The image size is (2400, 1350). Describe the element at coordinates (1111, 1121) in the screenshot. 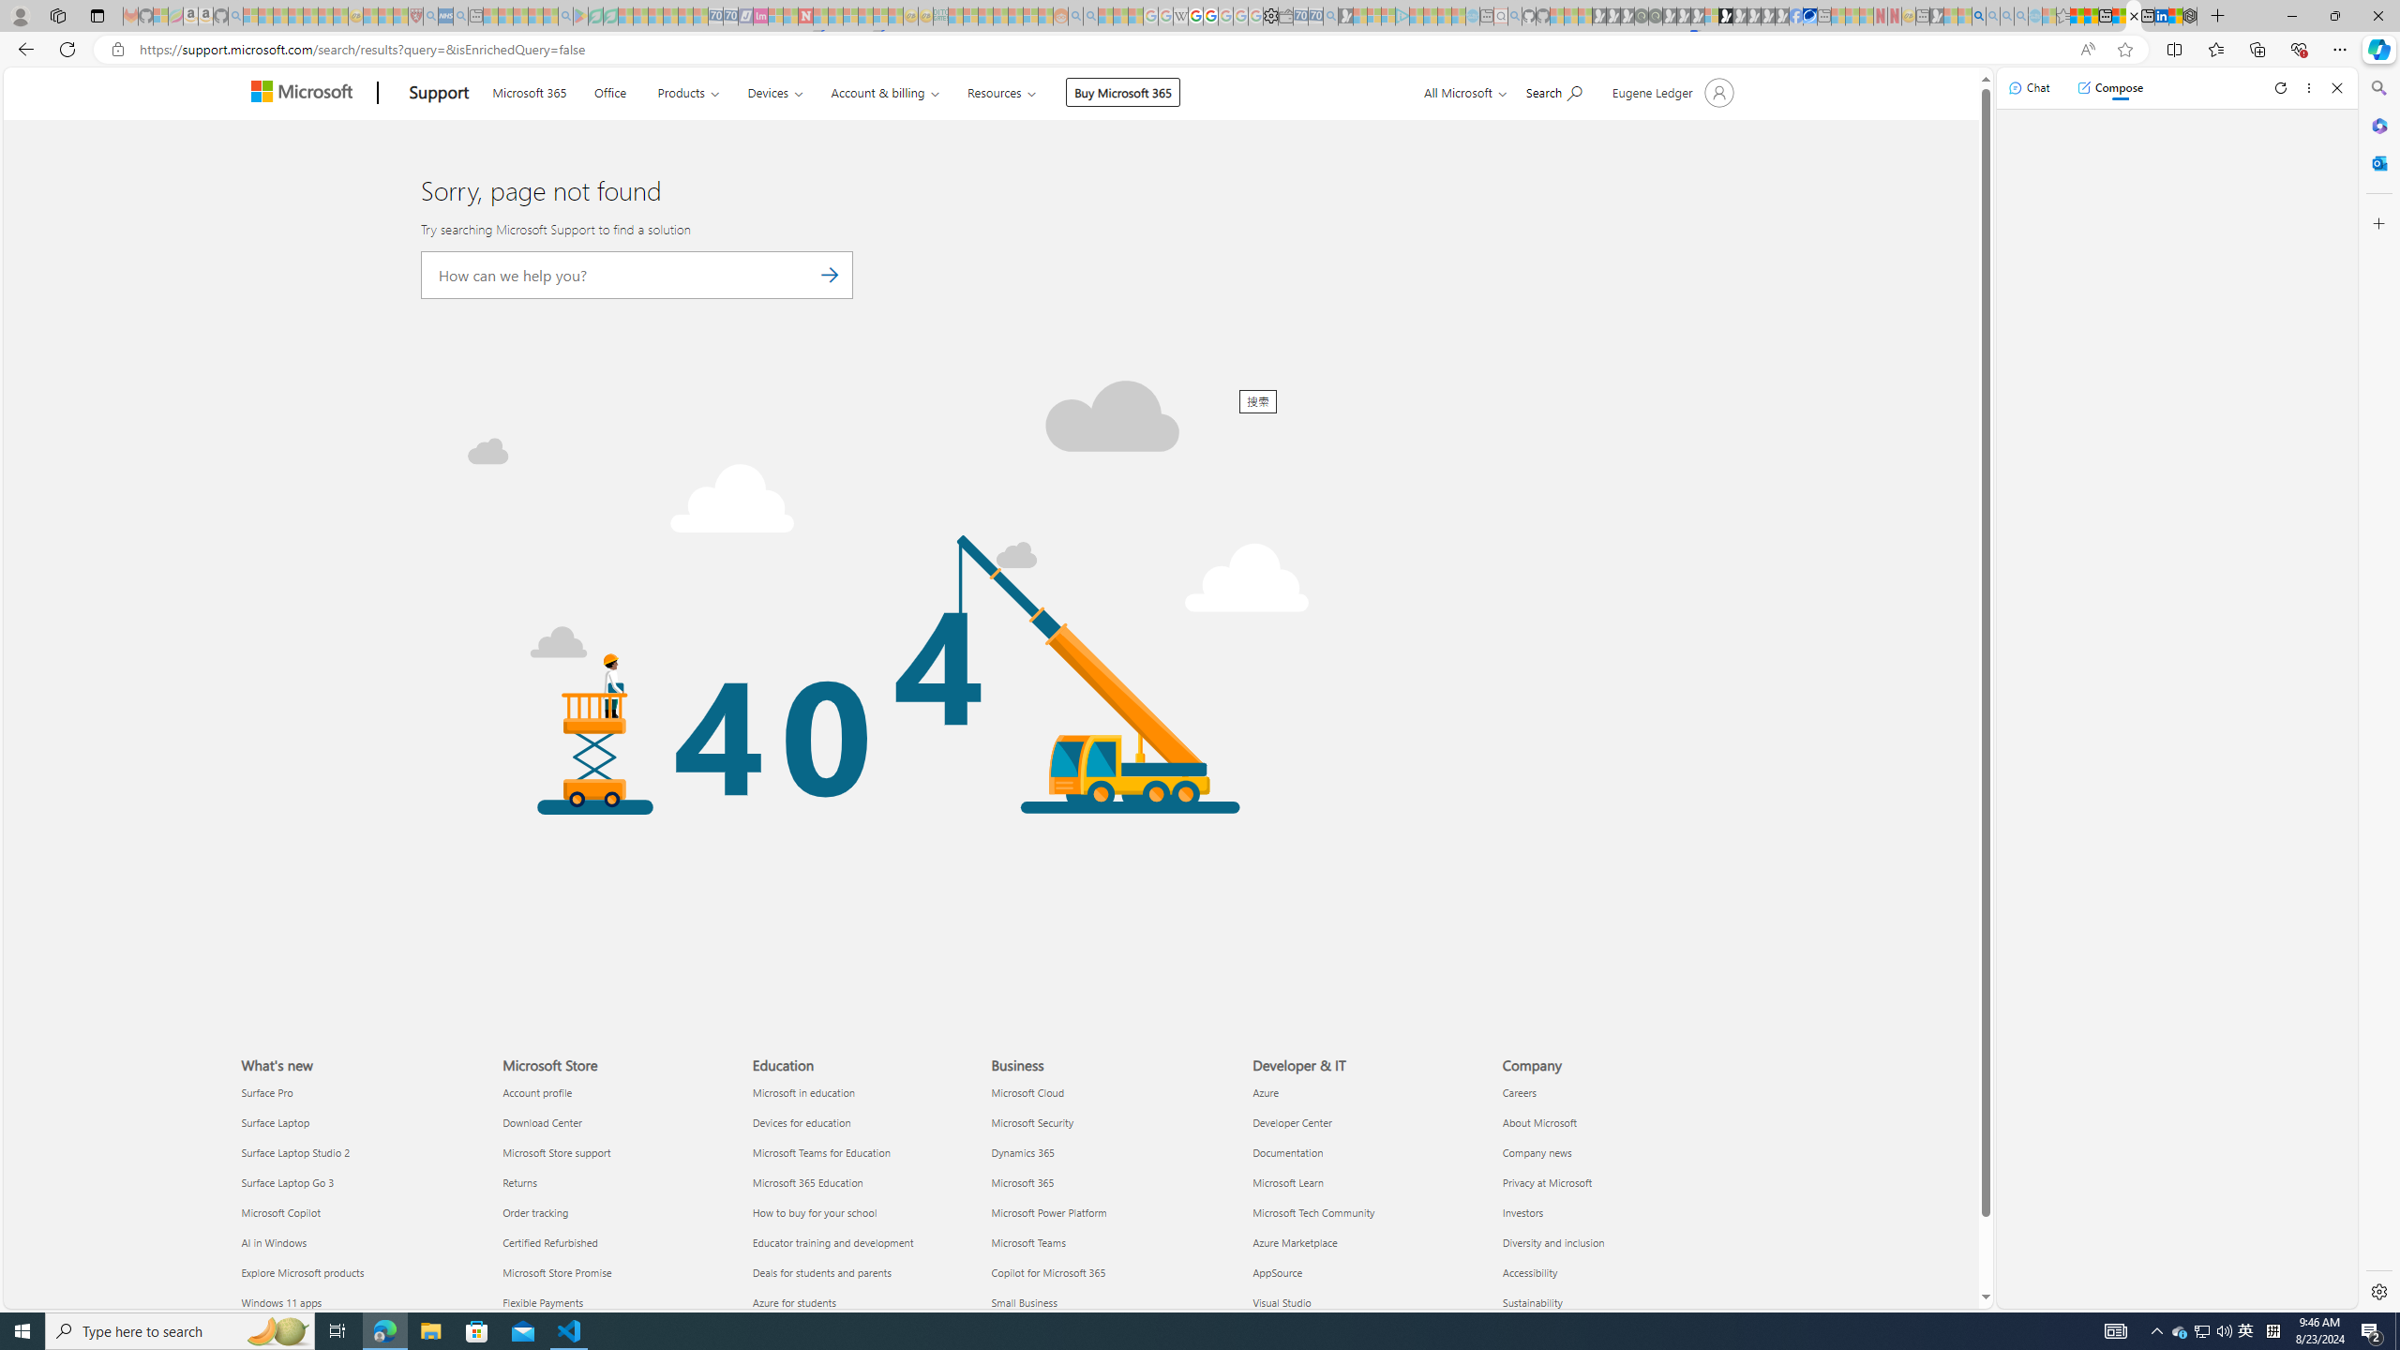

I see `Microsoft Security` at that location.